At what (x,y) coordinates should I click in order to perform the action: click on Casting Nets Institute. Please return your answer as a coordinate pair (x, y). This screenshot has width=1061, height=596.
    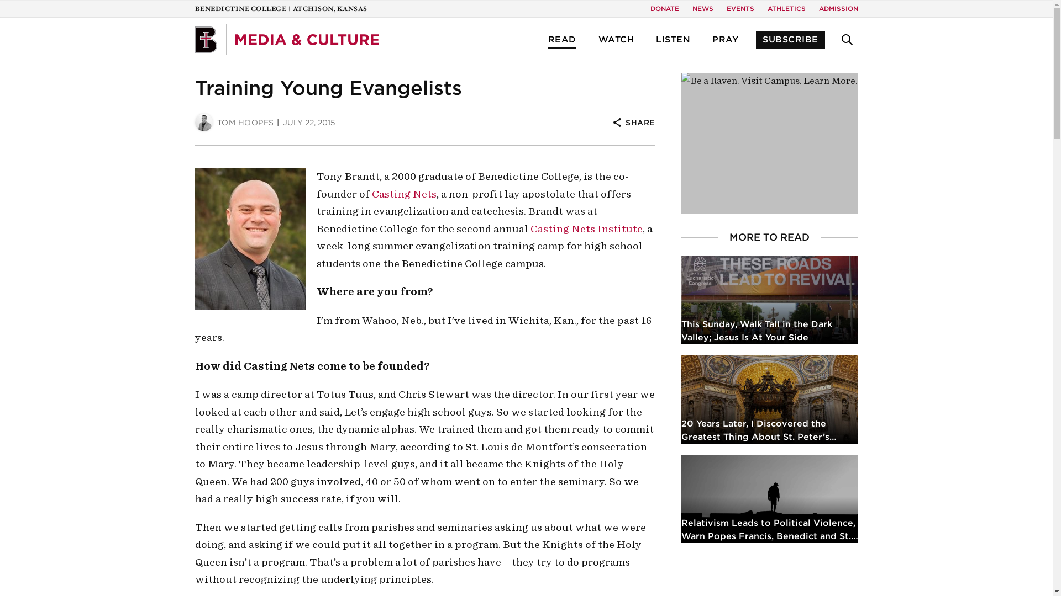
    Looking at the image, I should click on (587, 228).